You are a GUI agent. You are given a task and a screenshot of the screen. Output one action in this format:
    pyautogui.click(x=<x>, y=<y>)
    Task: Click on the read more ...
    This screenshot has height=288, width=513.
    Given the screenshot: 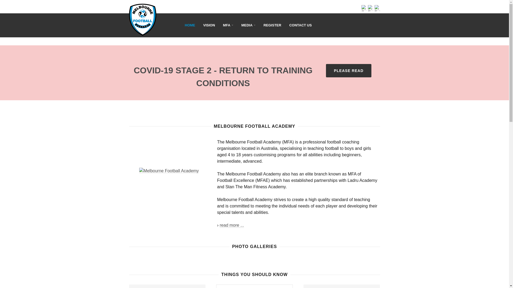 What is the action you would take?
    pyautogui.click(x=232, y=225)
    